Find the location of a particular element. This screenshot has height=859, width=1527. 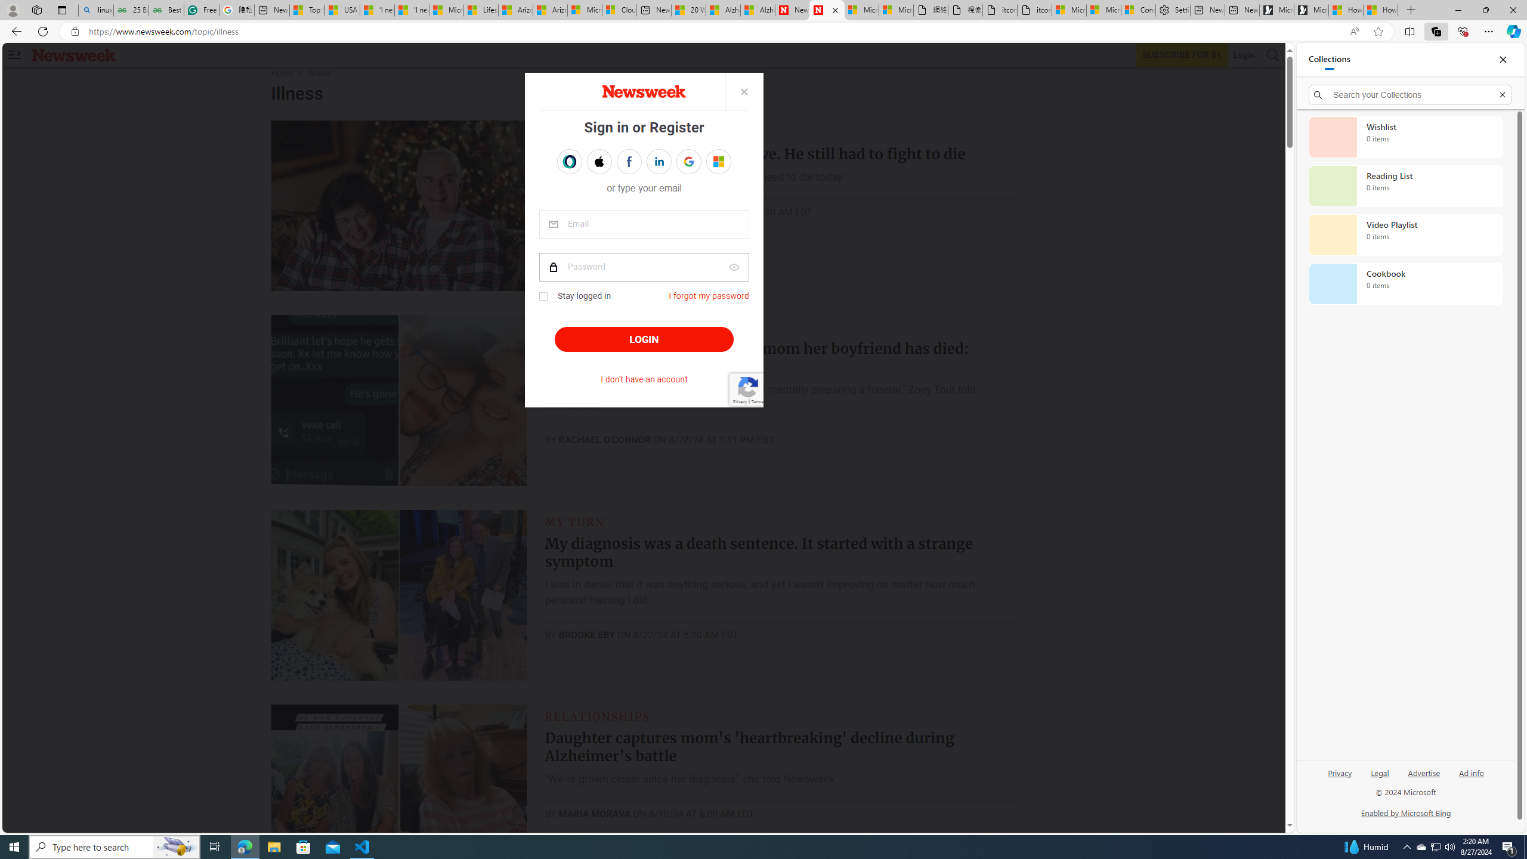

Reading List collection, 0 items is located at coordinates (1405, 186).